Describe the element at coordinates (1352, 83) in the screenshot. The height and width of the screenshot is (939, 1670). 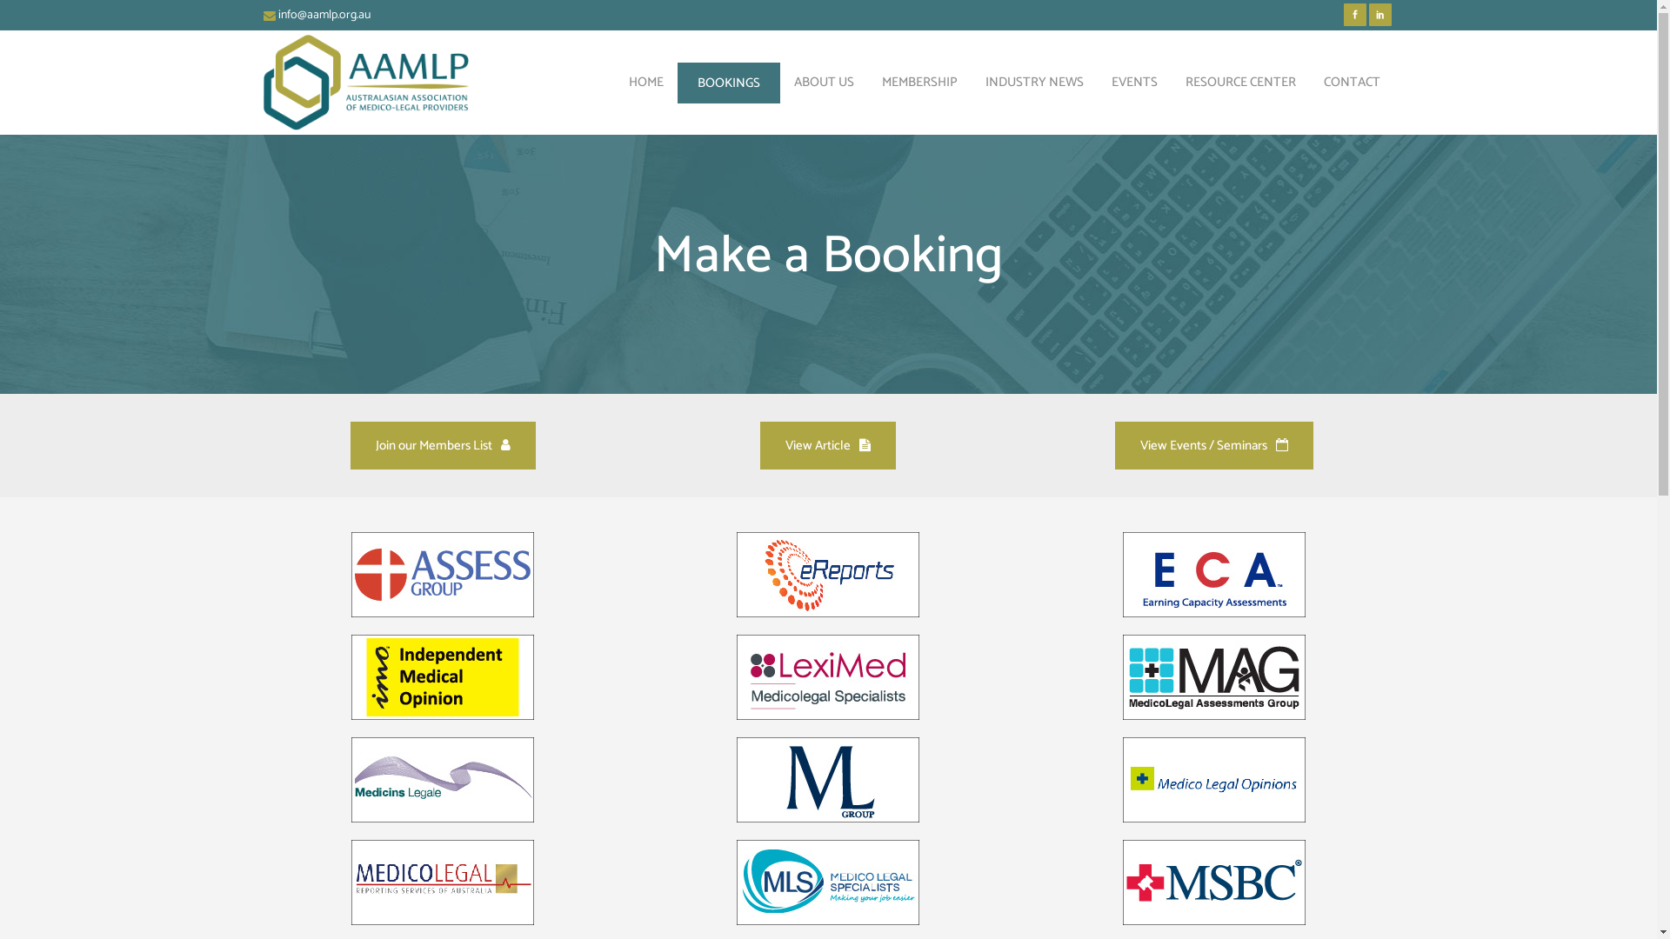
I see `CONTACT` at that location.